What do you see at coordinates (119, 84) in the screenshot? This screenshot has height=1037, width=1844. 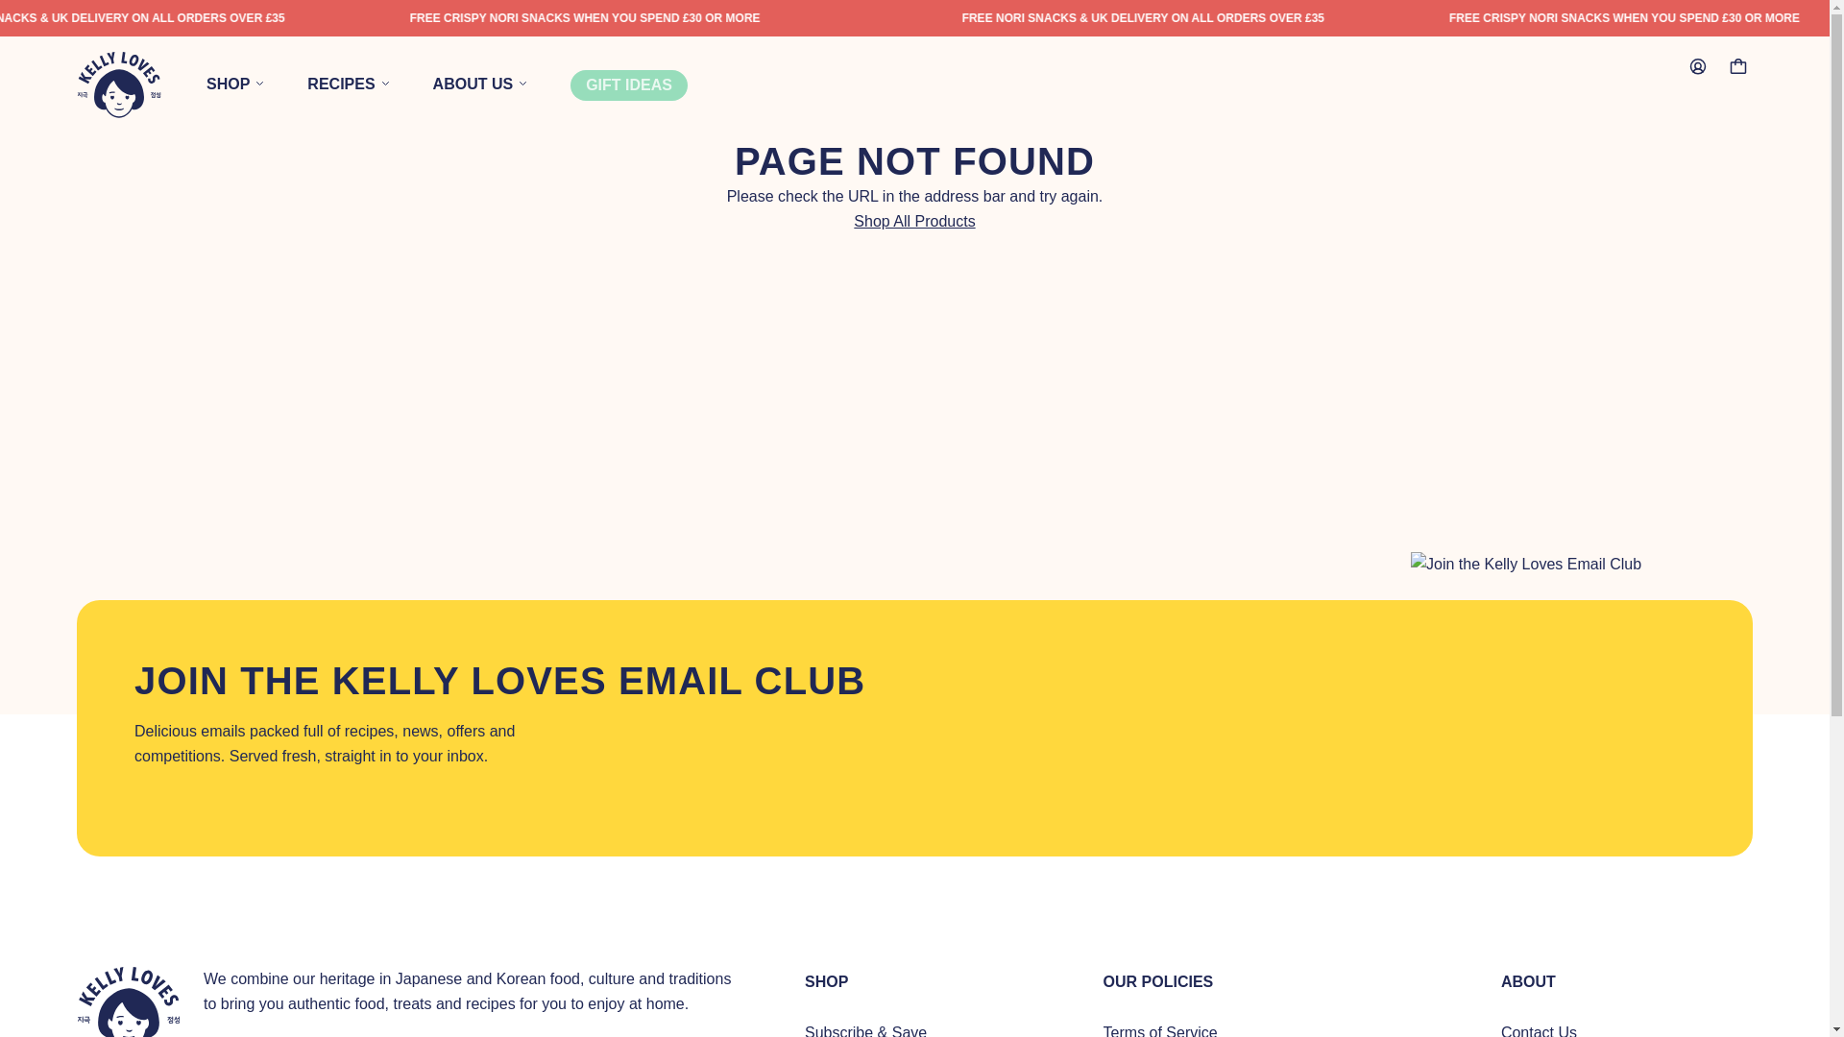 I see `Kelly Loves Logo` at bounding box center [119, 84].